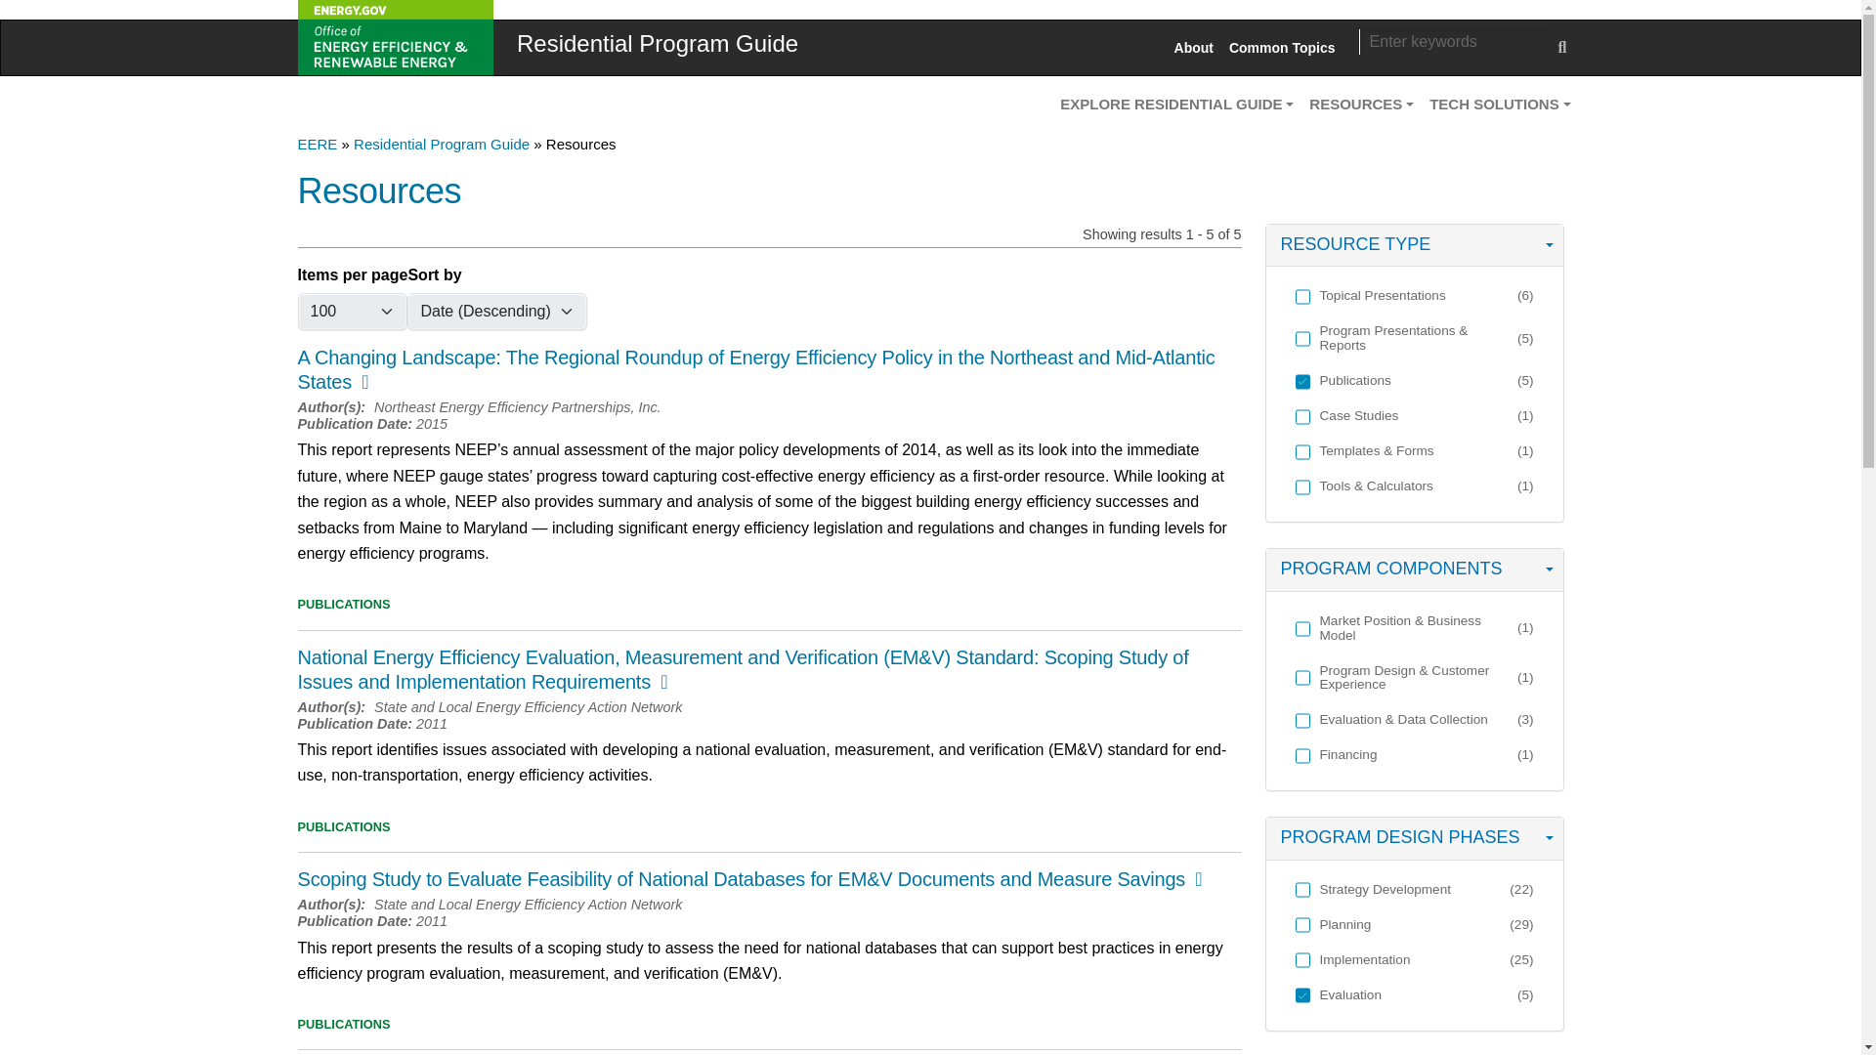  I want to click on PROGRAM COMPONENTS, so click(1415, 570).